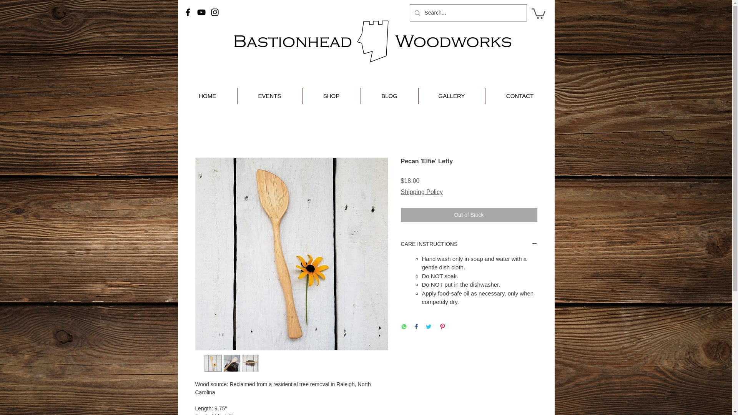 This screenshot has width=738, height=415. Describe the element at coordinates (469, 244) in the screenshot. I see `CARE INSTRUCTIONS` at that location.